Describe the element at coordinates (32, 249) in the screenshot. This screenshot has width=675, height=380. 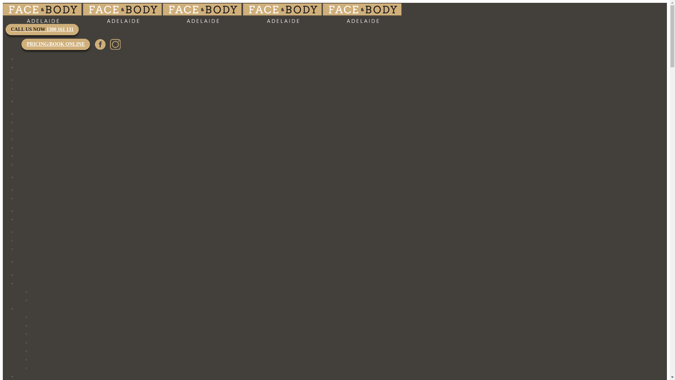
I see `Chemical Peels` at that location.